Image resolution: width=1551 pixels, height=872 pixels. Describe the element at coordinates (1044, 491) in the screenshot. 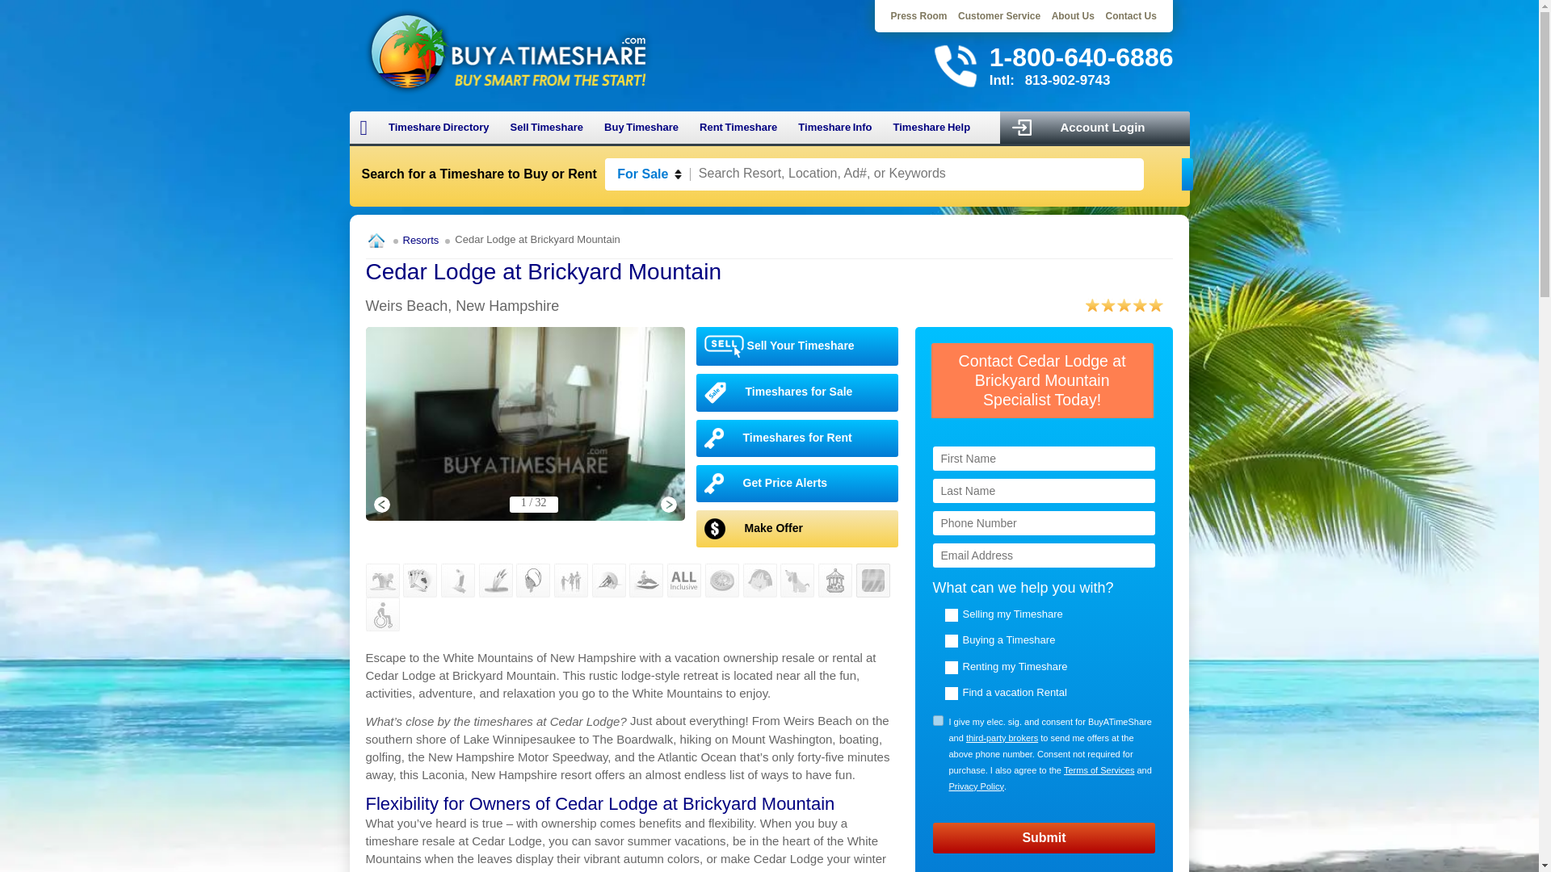

I see `Last Name` at that location.